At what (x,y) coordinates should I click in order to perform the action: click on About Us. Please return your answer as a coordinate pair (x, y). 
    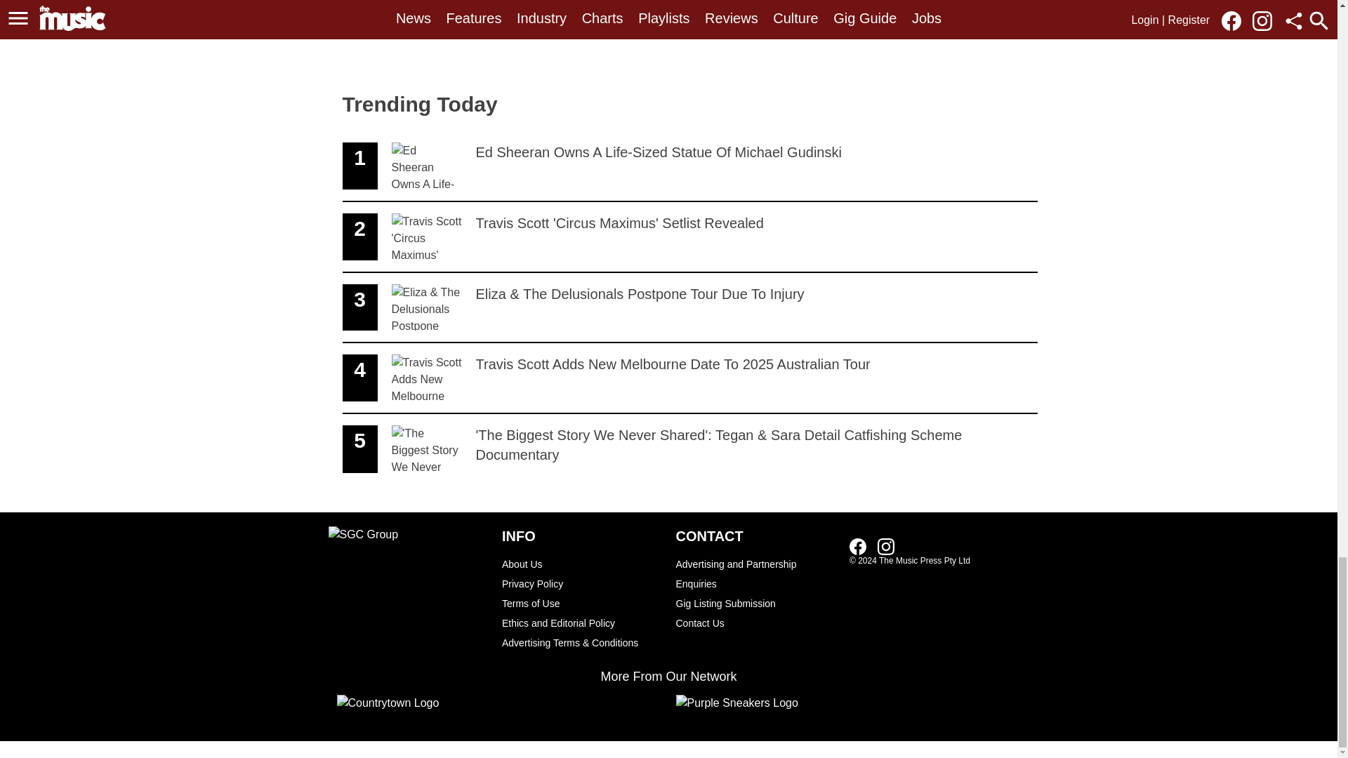
    Looking at the image, I should click on (689, 237).